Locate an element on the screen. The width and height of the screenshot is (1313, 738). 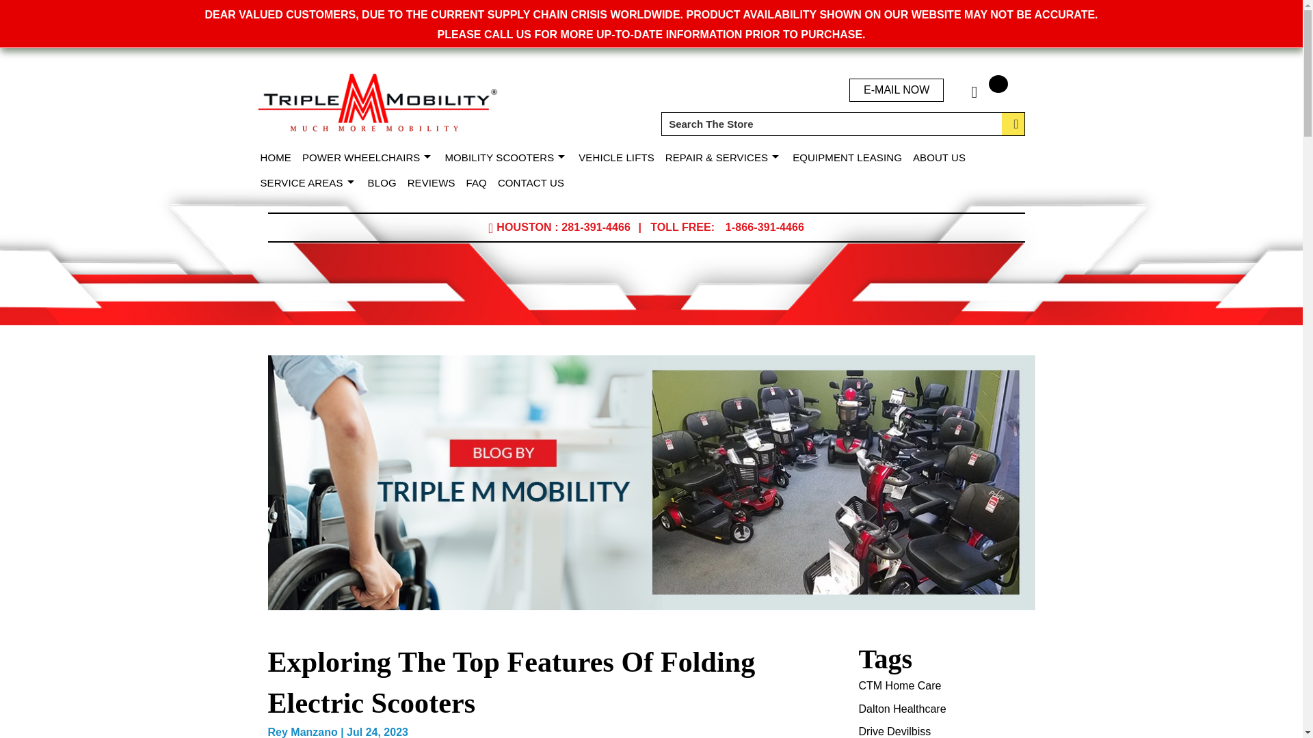
MOBILITY SCOOTERS is located at coordinates (509, 157).